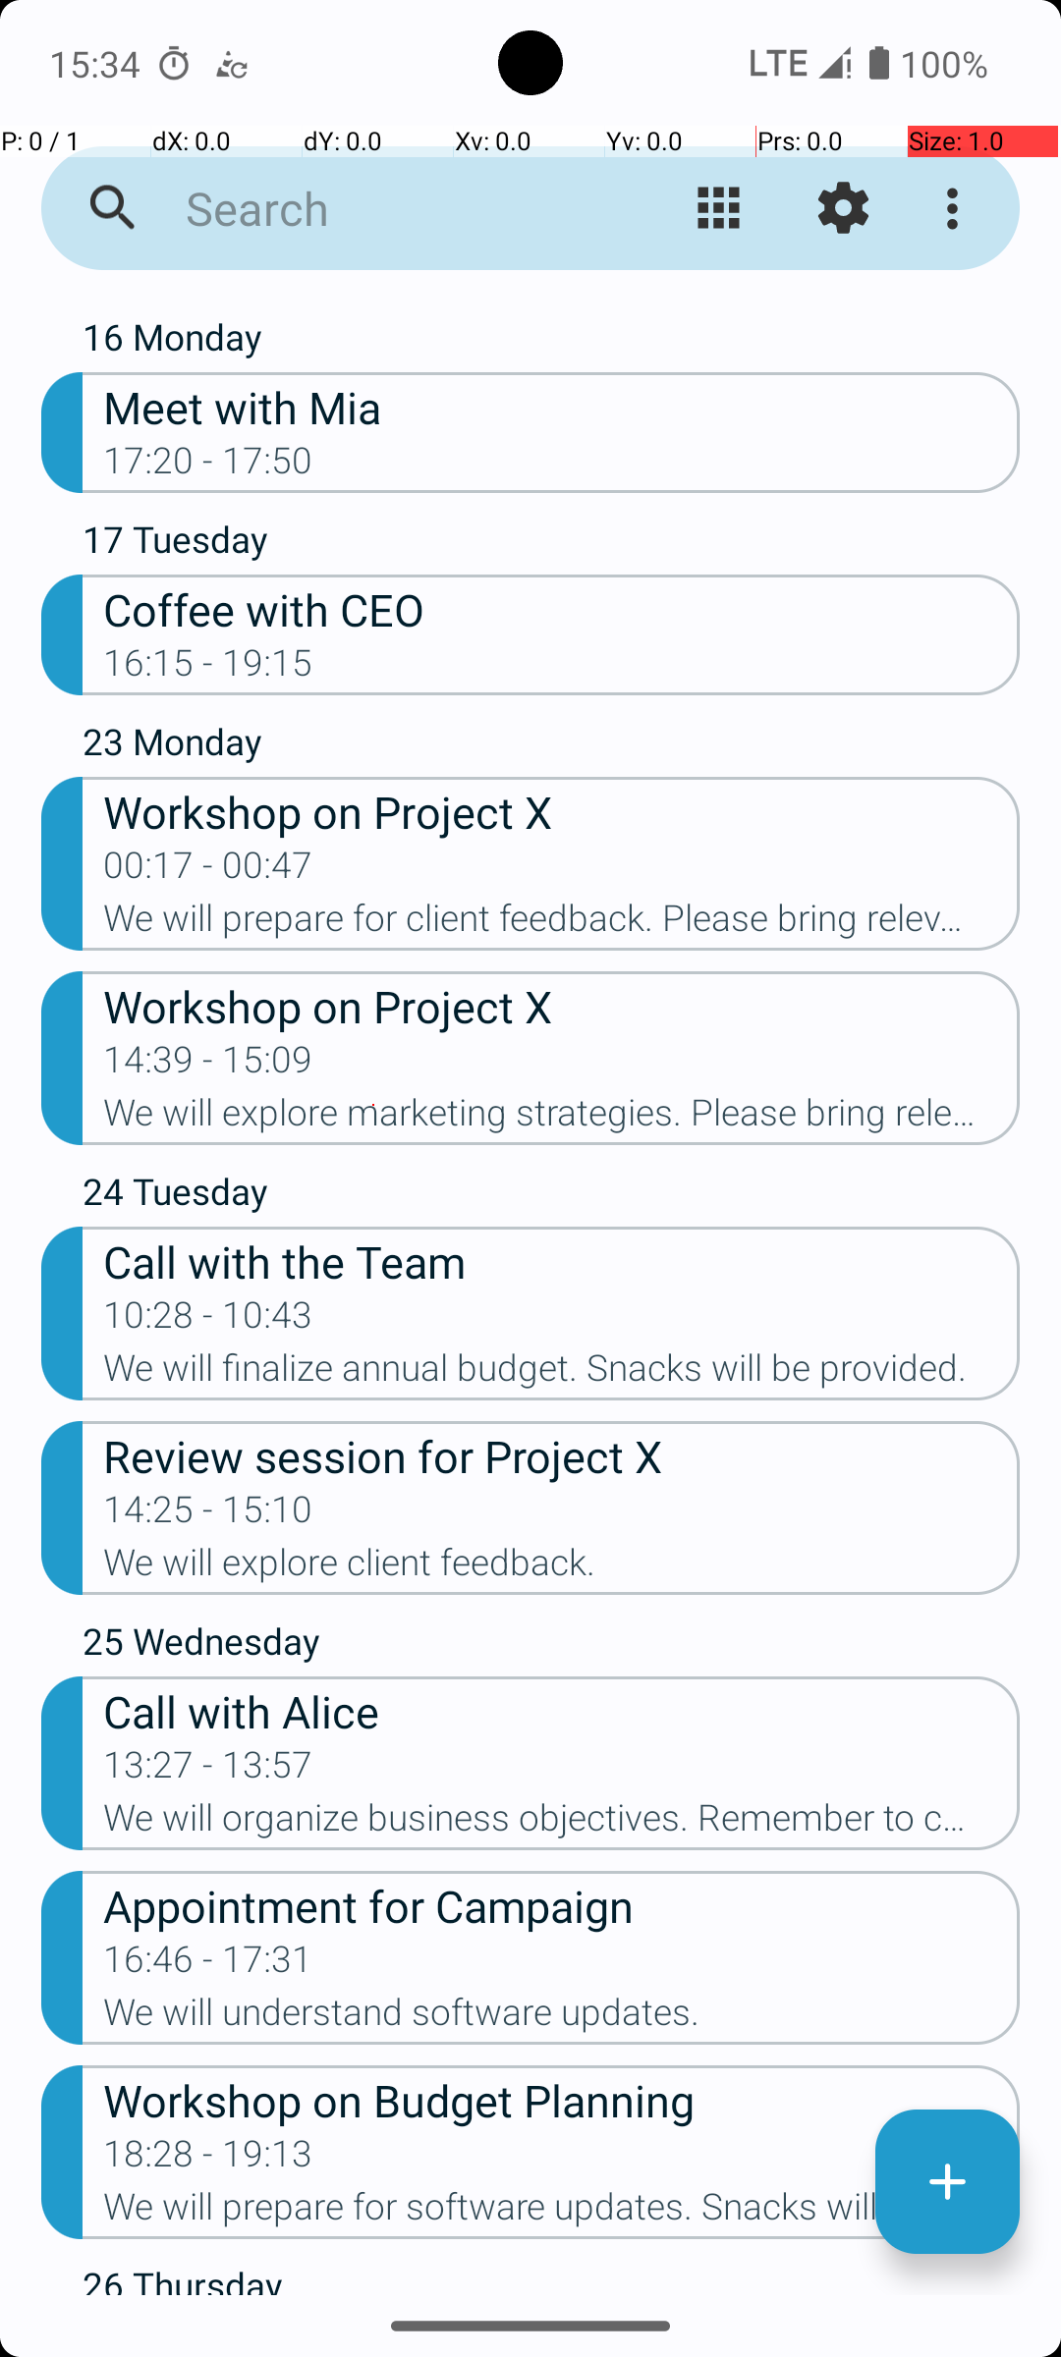  Describe the element at coordinates (562, 2018) in the screenshot. I see `We will understand software updates.` at that location.